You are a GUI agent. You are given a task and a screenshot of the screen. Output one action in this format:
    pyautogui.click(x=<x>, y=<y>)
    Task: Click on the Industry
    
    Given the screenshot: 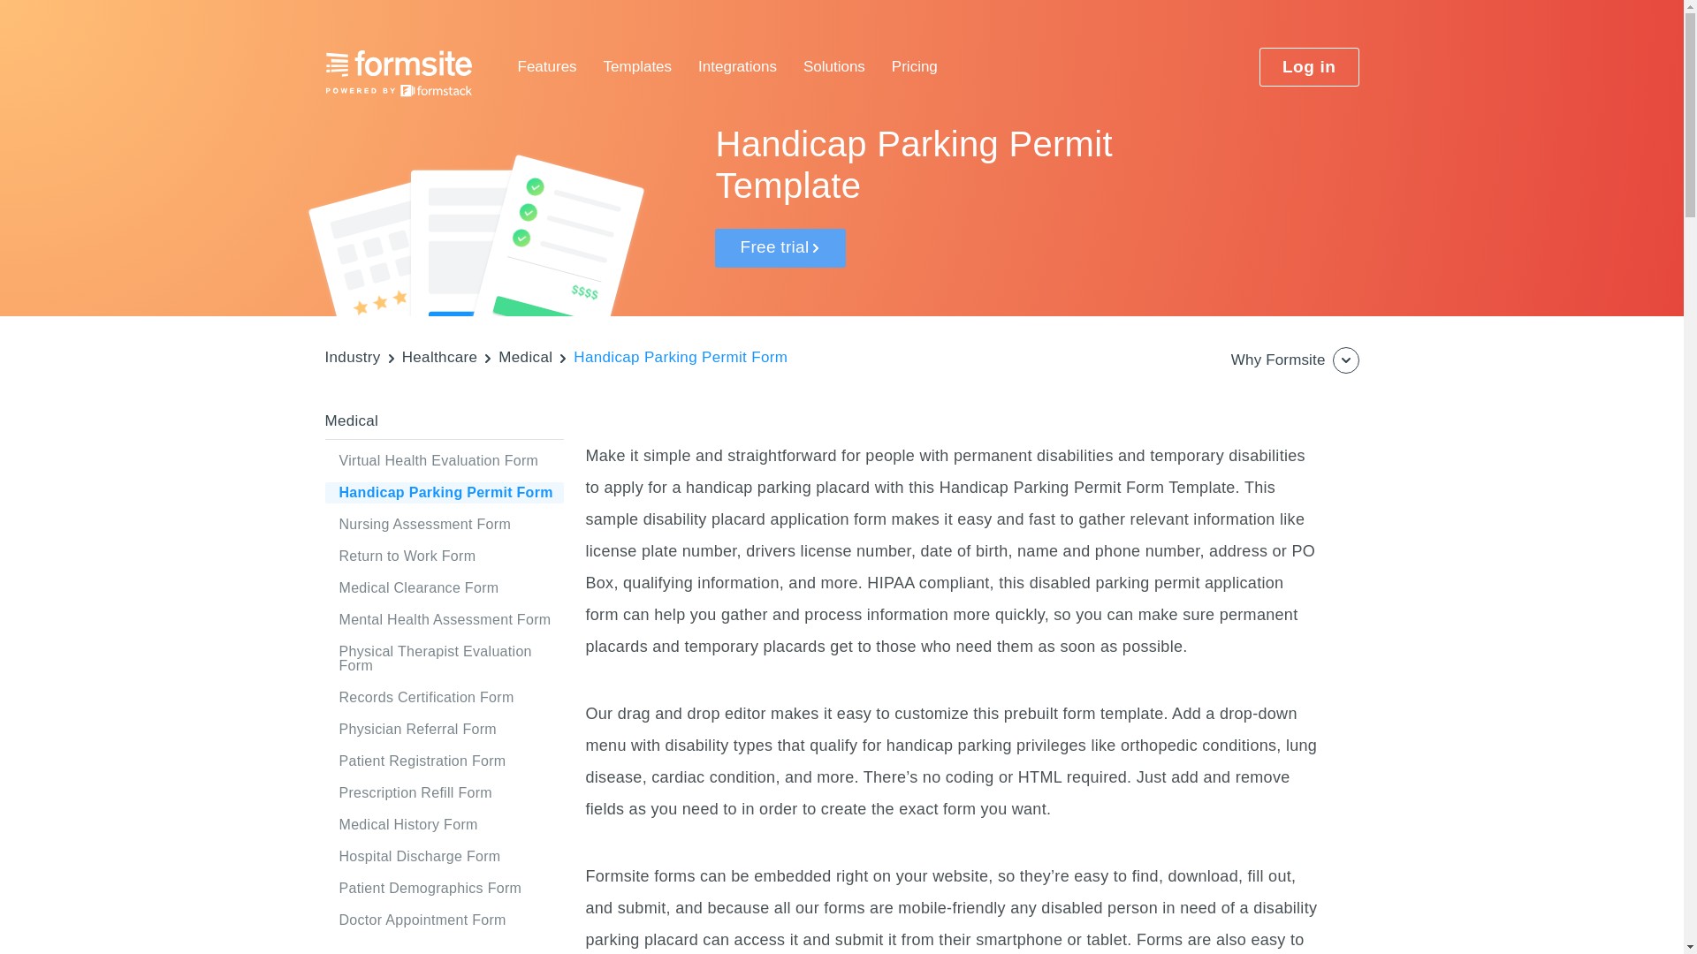 What is the action you would take?
    pyautogui.click(x=353, y=357)
    